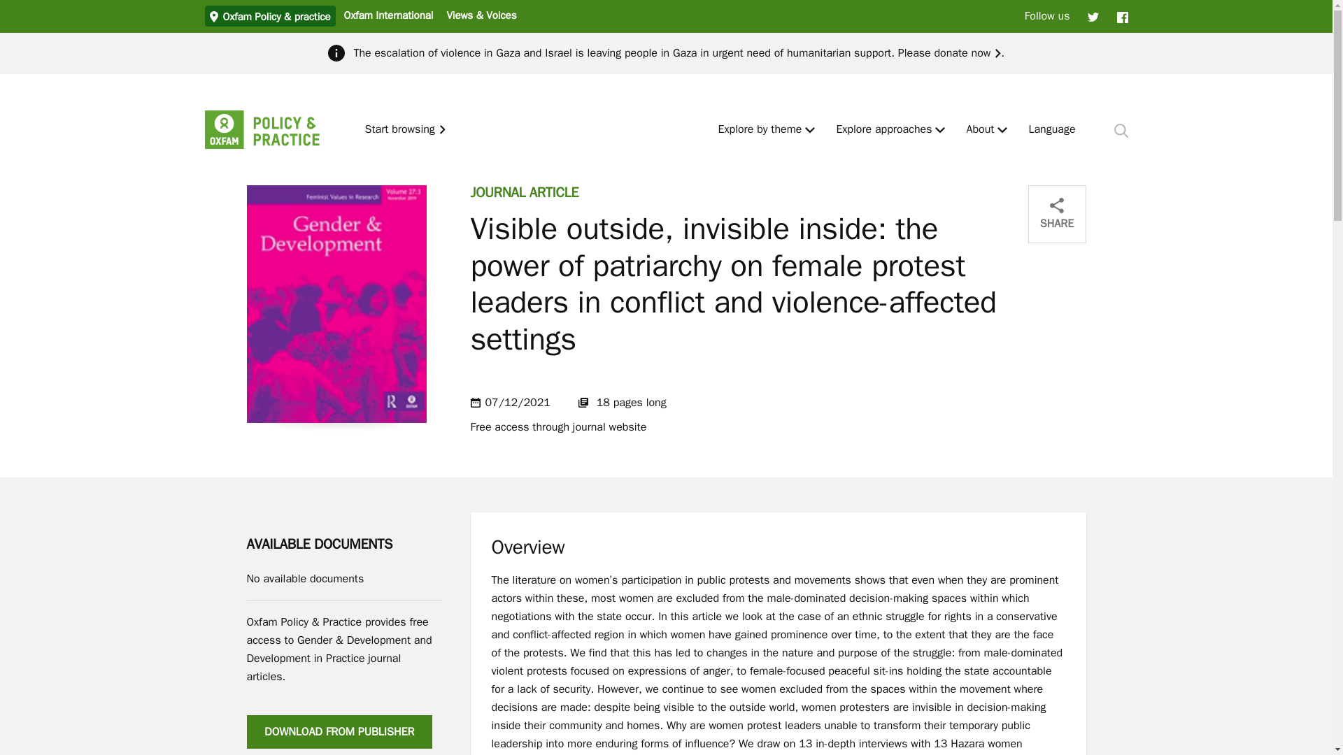  Describe the element at coordinates (339, 731) in the screenshot. I see `Download from publisher` at that location.